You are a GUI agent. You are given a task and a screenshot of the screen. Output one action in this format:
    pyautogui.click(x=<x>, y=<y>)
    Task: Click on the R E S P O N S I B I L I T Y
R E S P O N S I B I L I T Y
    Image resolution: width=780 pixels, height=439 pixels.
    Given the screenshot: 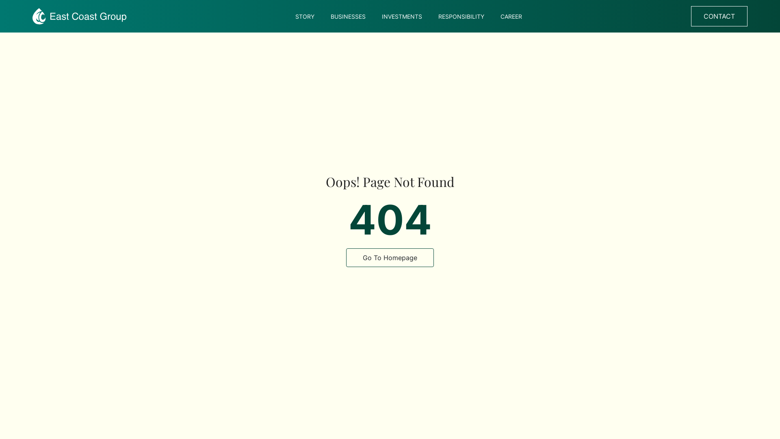 What is the action you would take?
    pyautogui.click(x=461, y=16)
    